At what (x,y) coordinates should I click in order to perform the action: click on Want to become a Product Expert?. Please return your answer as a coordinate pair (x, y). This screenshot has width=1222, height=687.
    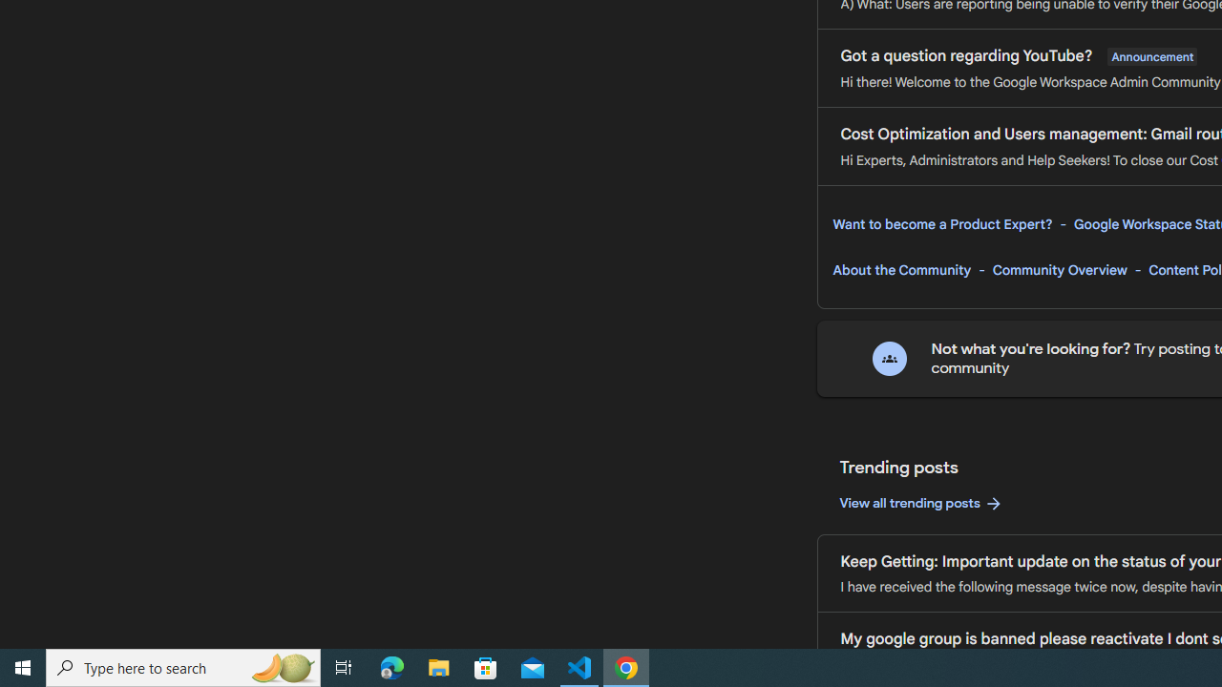
    Looking at the image, I should click on (942, 224).